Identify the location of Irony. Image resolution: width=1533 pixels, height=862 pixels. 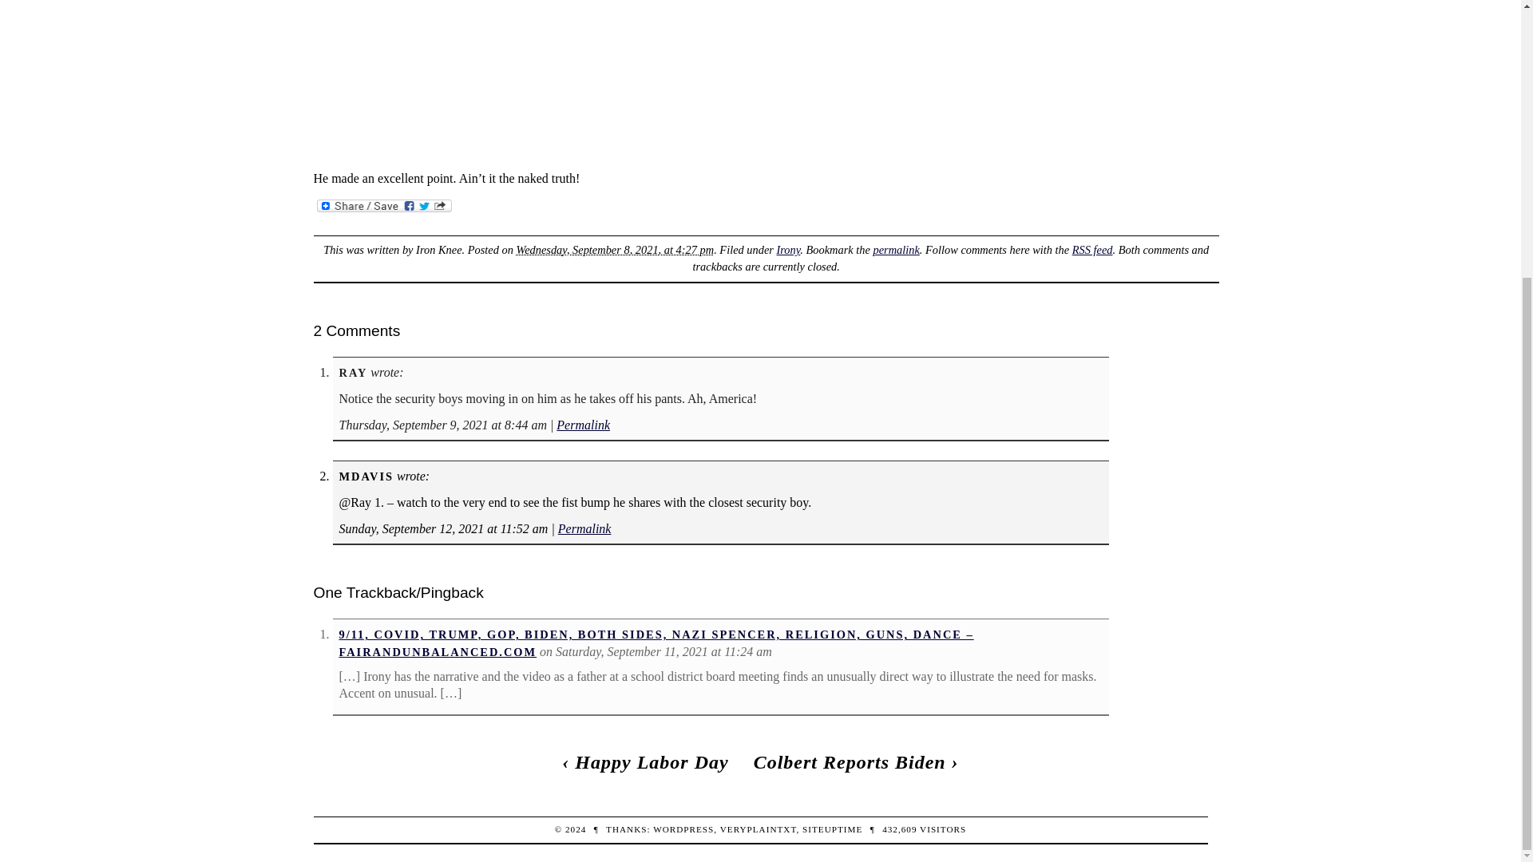
(787, 249).